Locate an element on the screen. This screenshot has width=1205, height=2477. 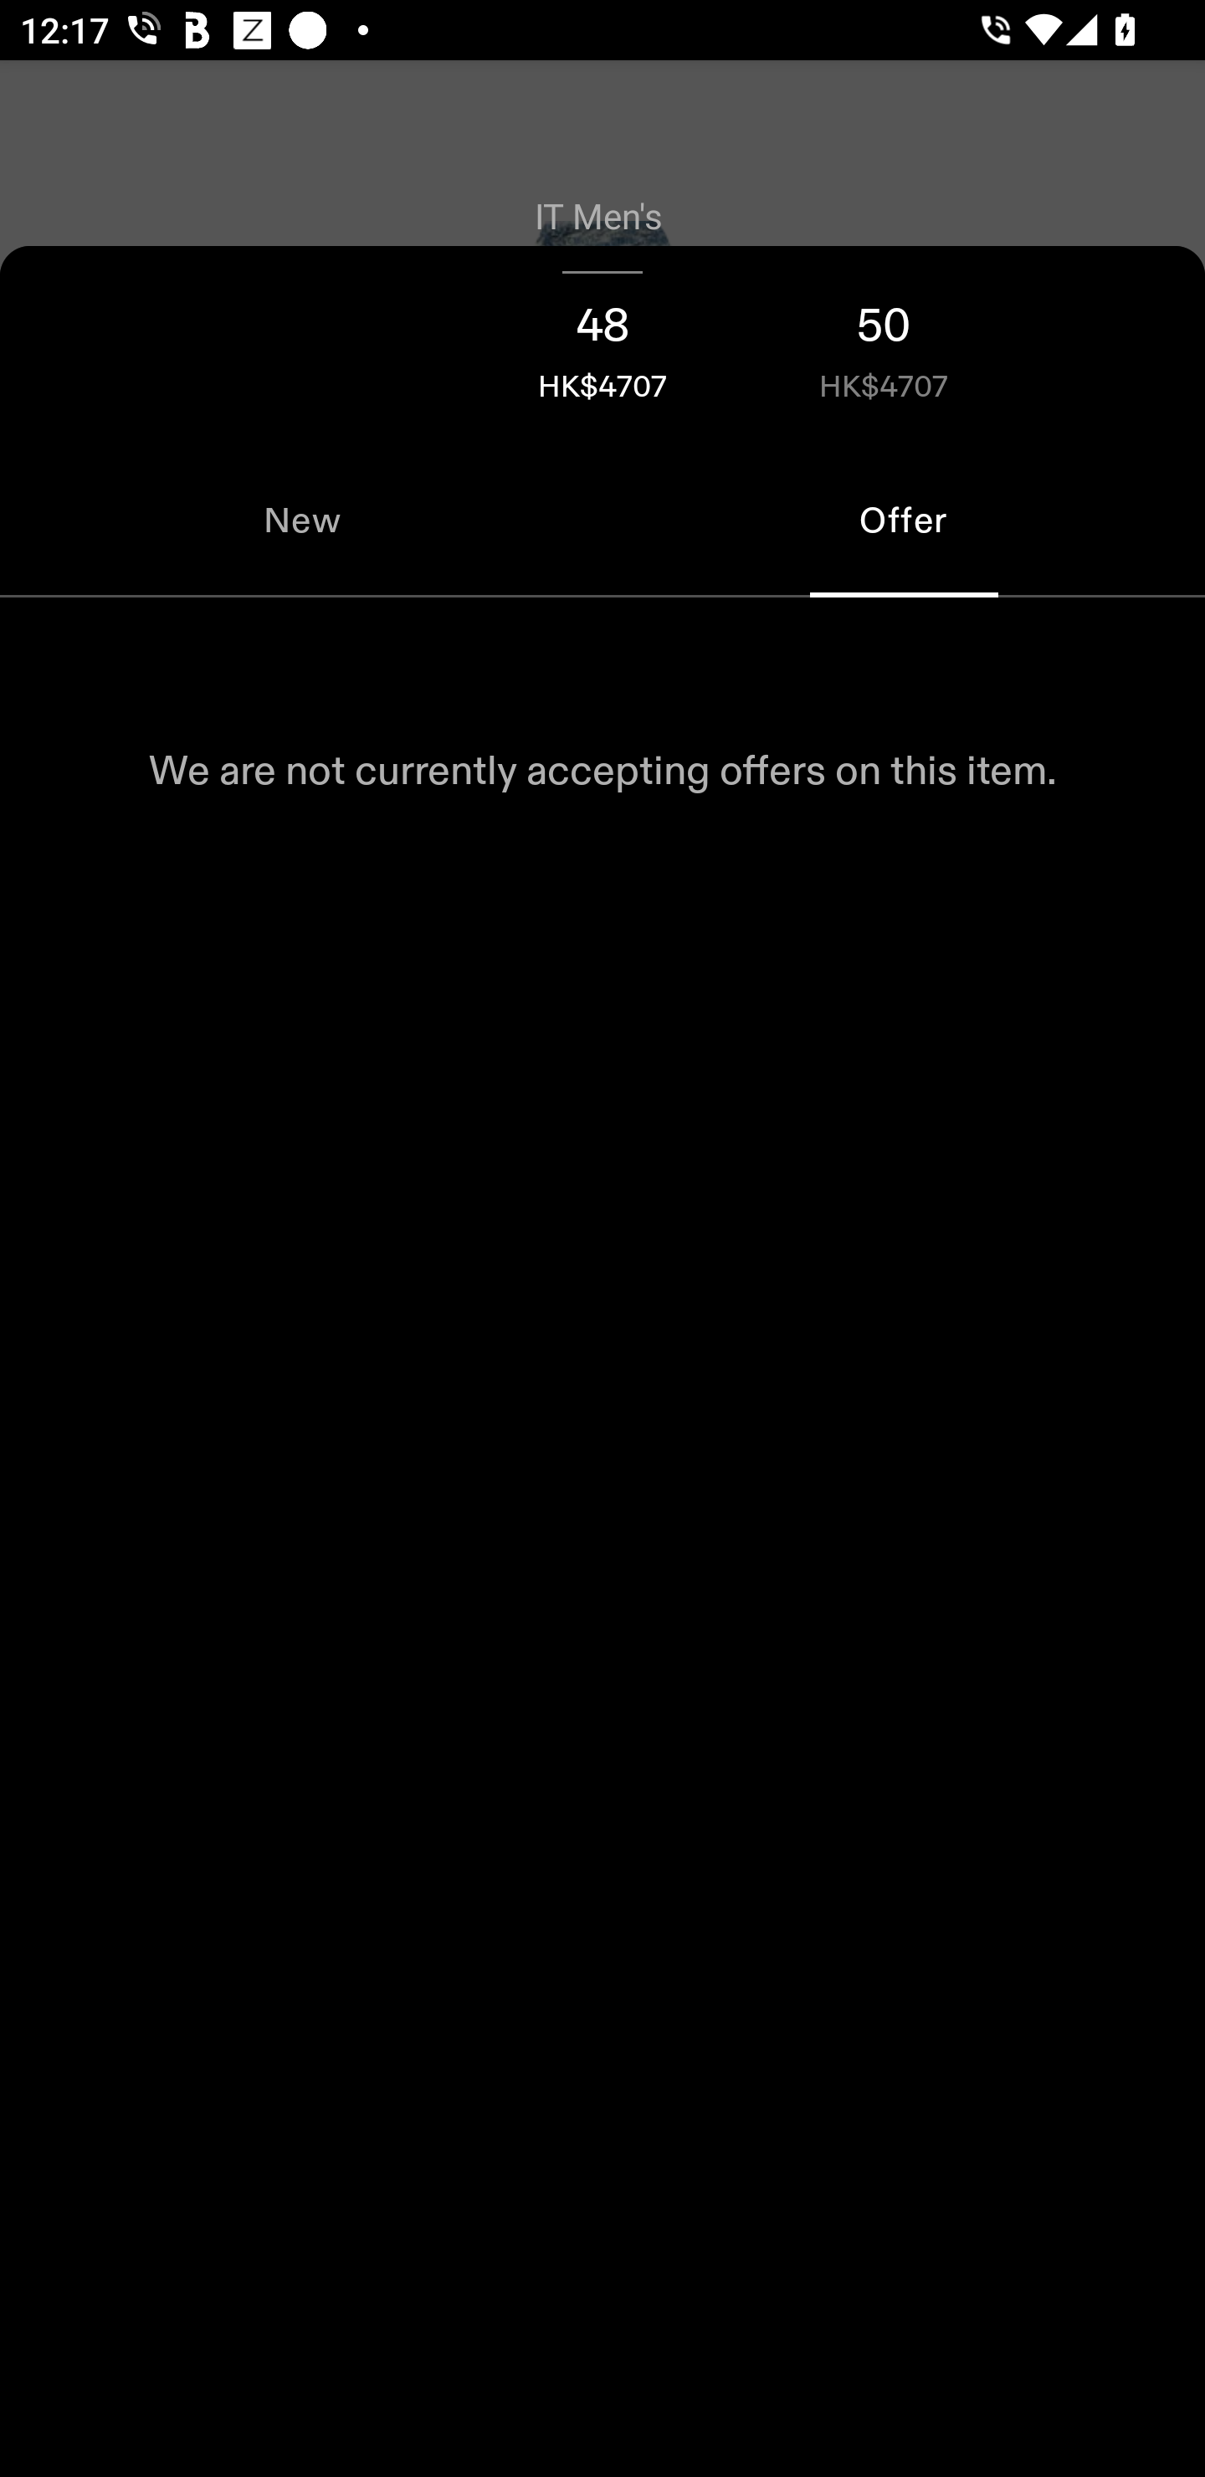
48 HK$4707 is located at coordinates (602, 345).